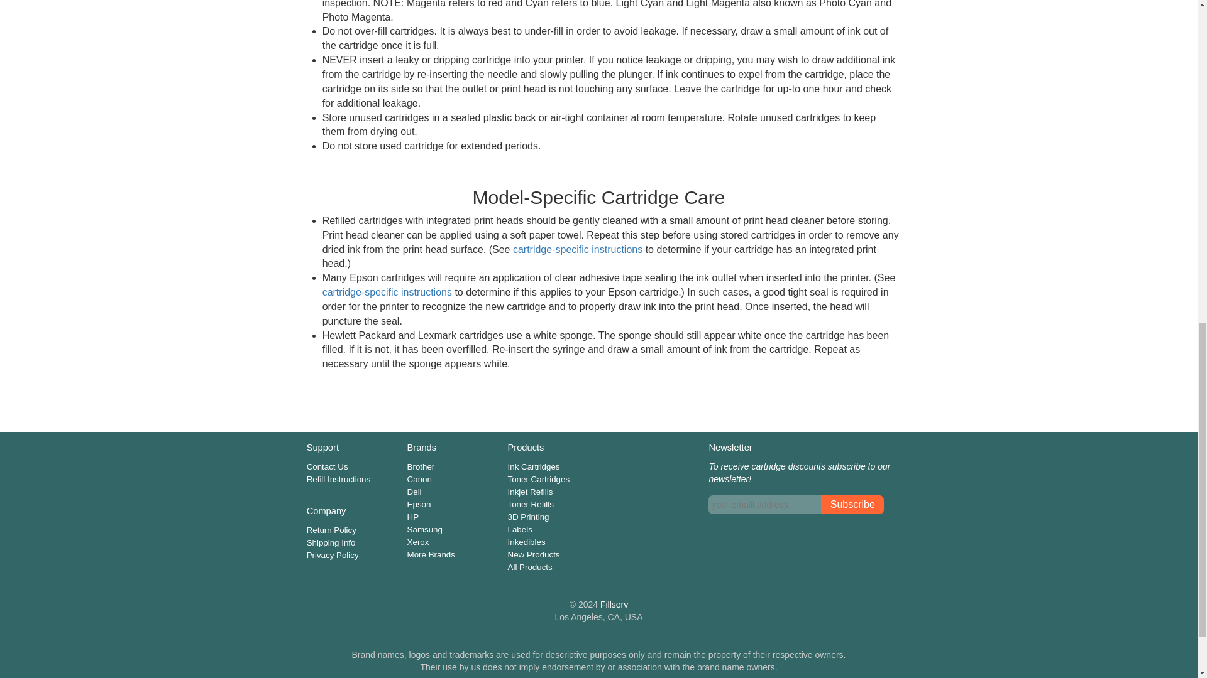 The image size is (1207, 678). I want to click on Contact Us, so click(327, 466).